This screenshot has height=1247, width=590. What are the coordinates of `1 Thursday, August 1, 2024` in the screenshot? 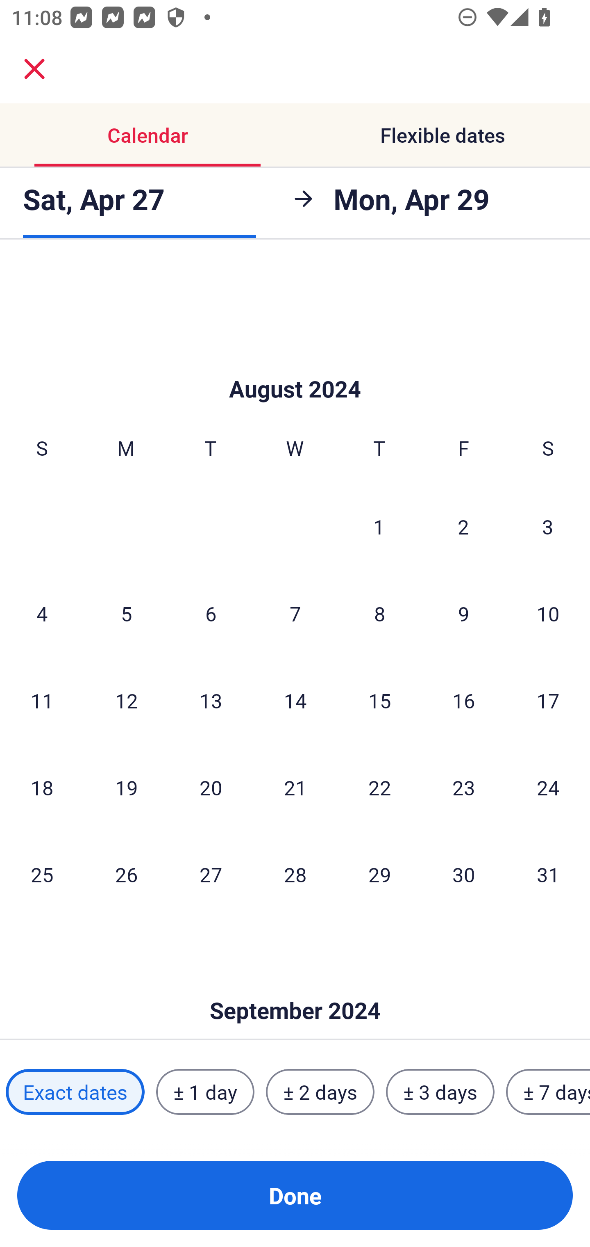 It's located at (379, 526).